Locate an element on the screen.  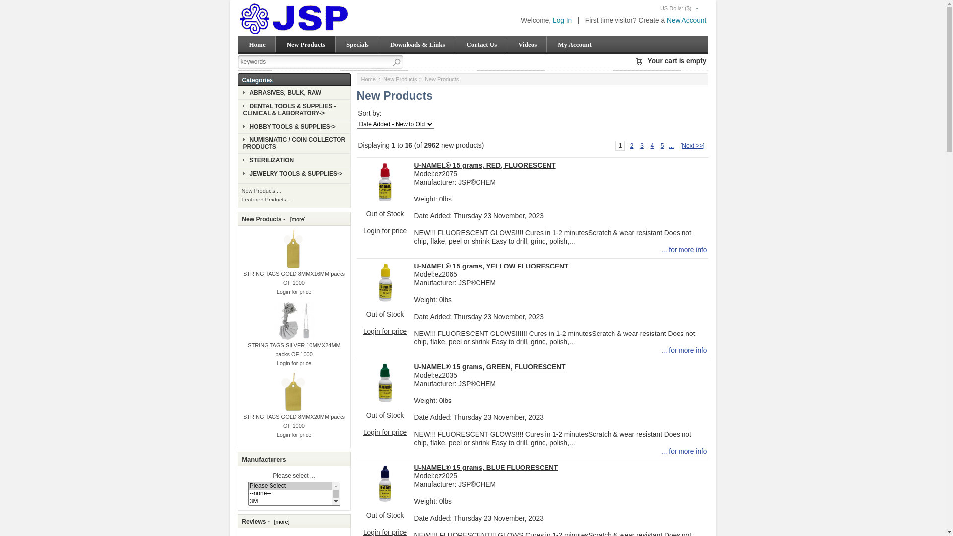
... is located at coordinates (671, 146).